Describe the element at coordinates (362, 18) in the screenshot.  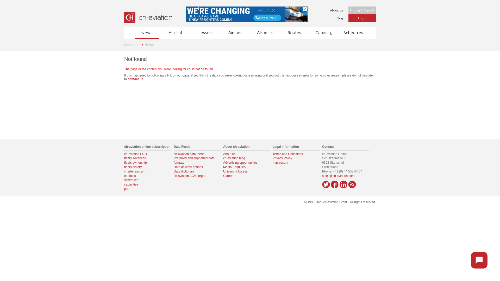
I see `Login` at that location.